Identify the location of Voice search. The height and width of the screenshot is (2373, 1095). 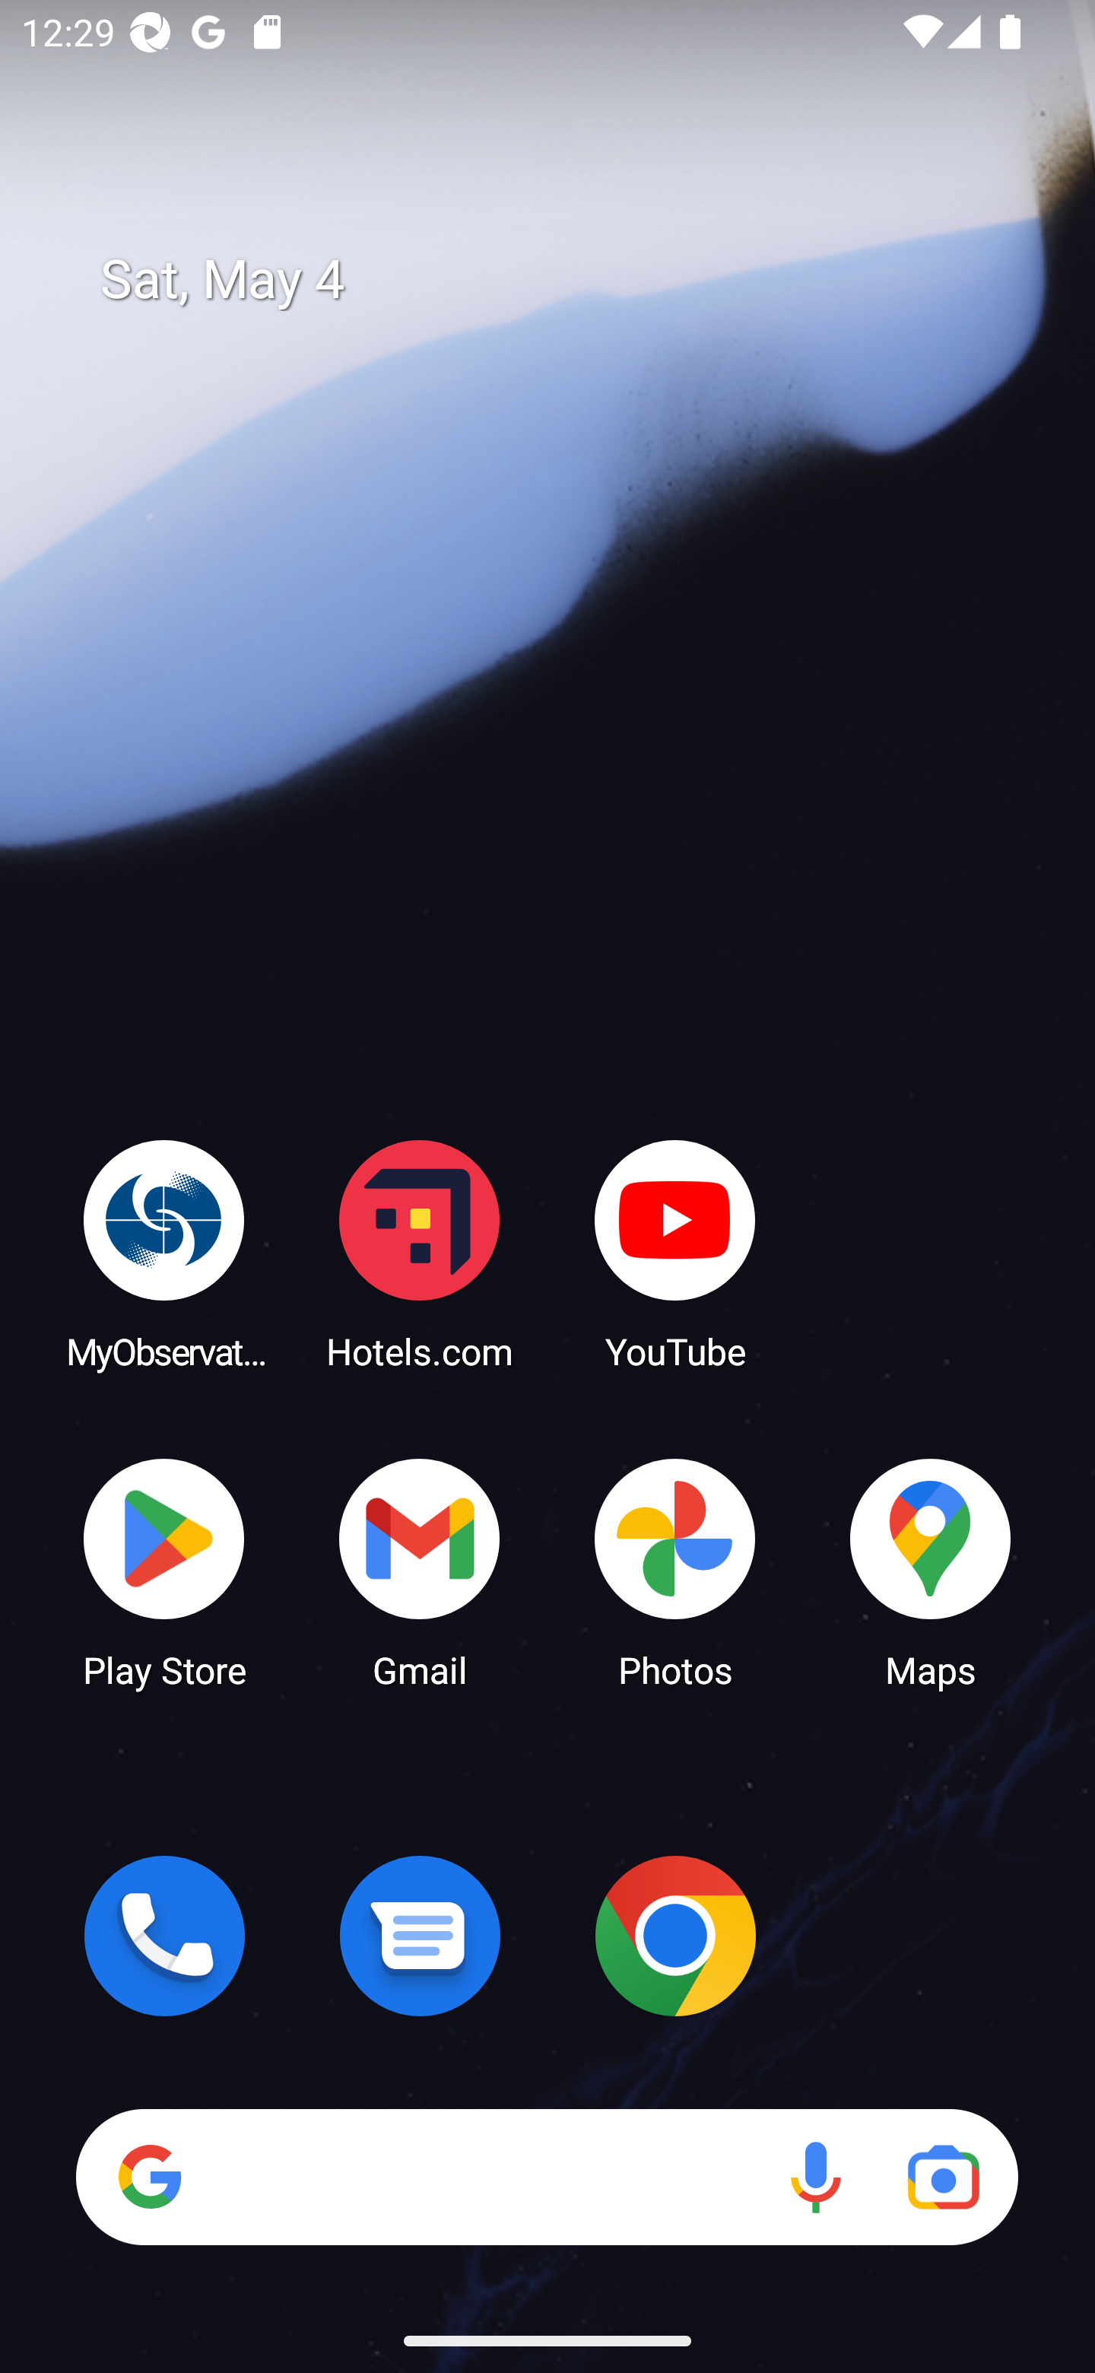
(815, 2177).